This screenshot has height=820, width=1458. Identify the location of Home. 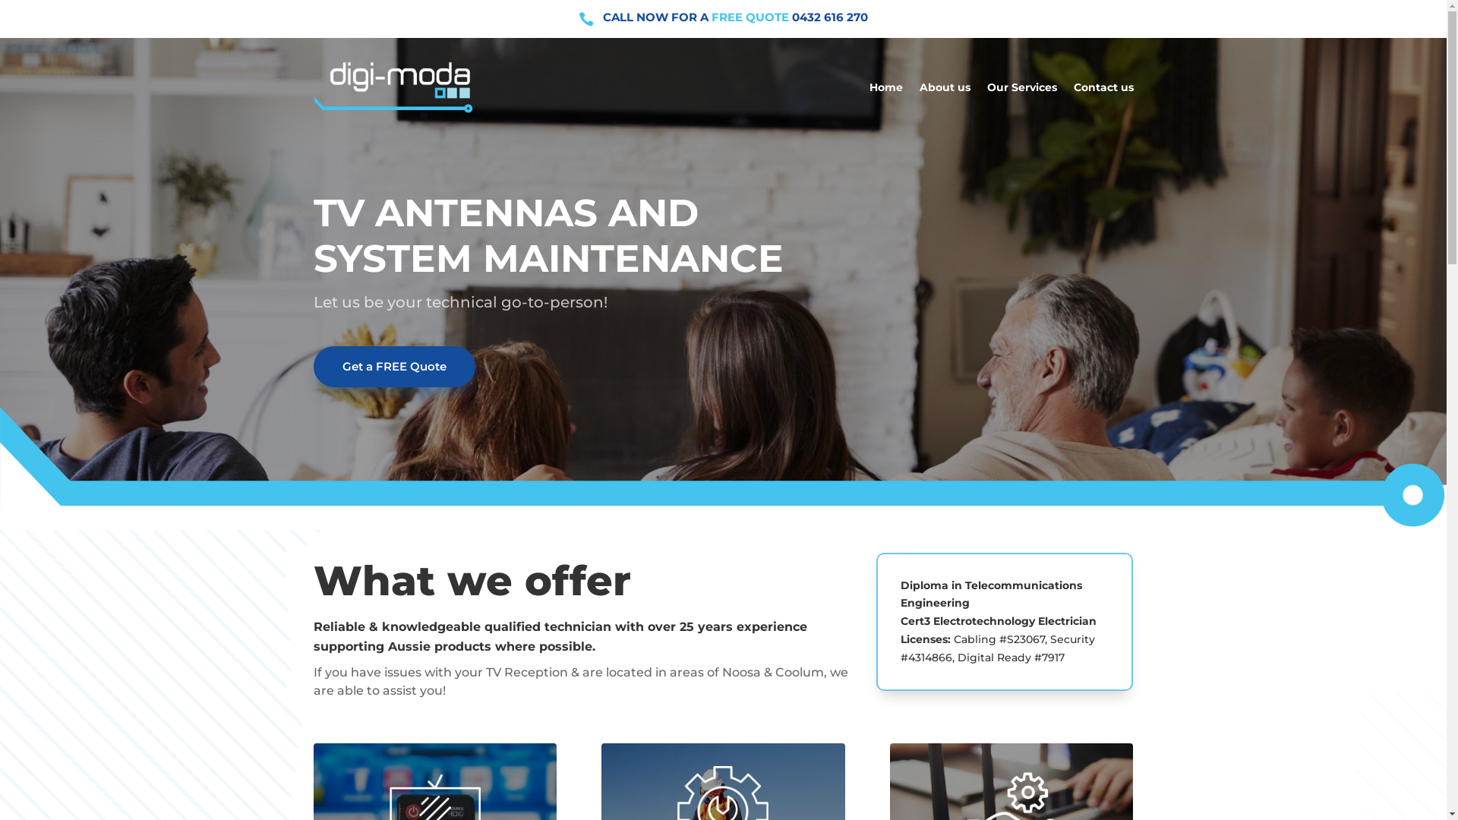
(885, 87).